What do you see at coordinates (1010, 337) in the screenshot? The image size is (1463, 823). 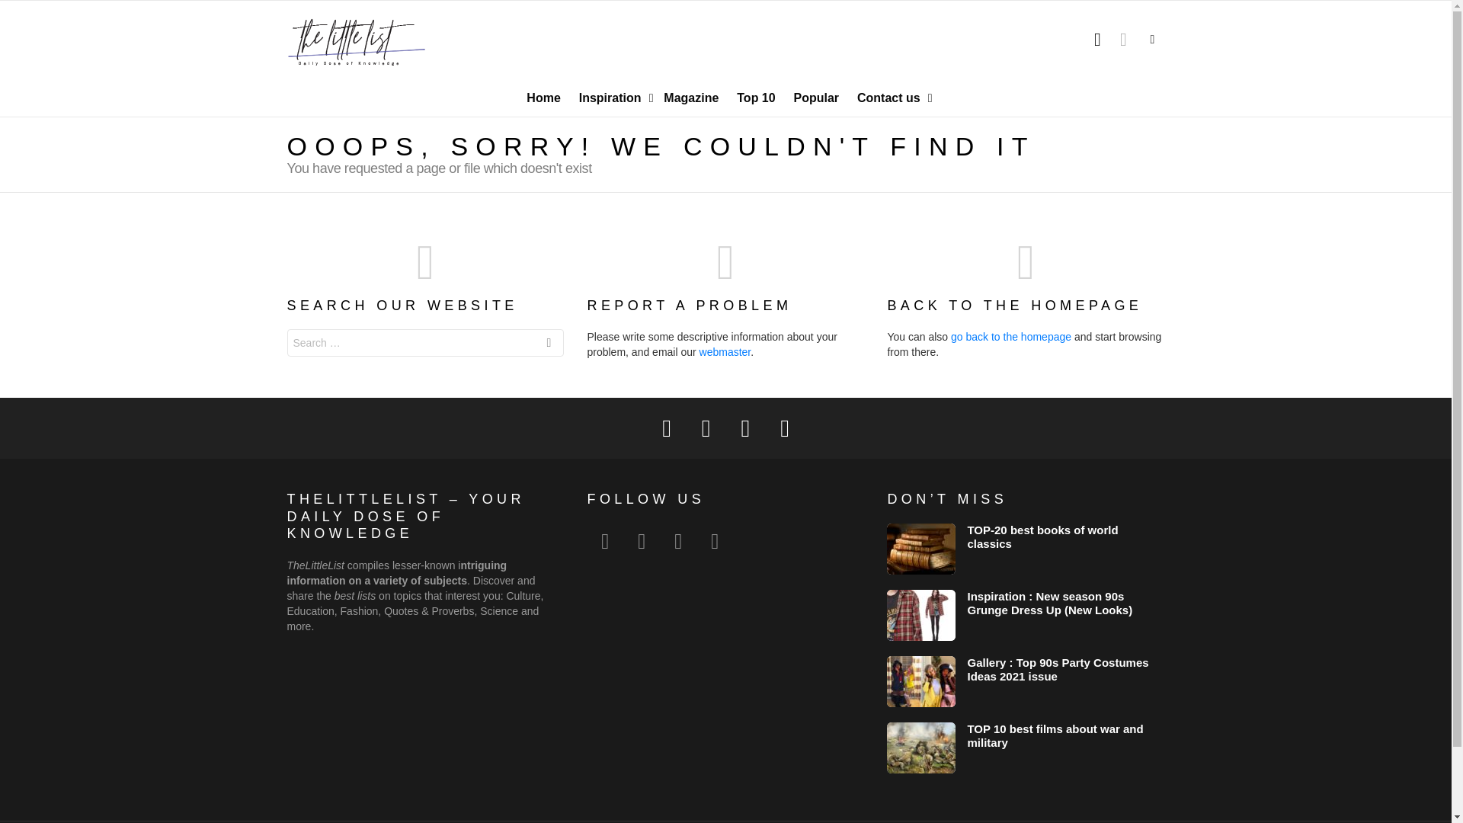 I see `go back to the homepage` at bounding box center [1010, 337].